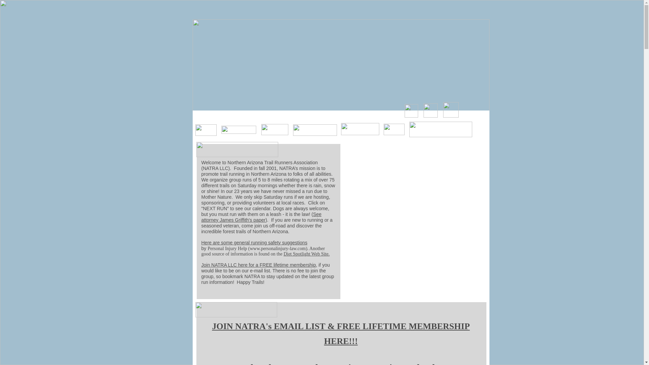  I want to click on Join NATRA LLC here for a FREE lifetime membership, so click(259, 265).